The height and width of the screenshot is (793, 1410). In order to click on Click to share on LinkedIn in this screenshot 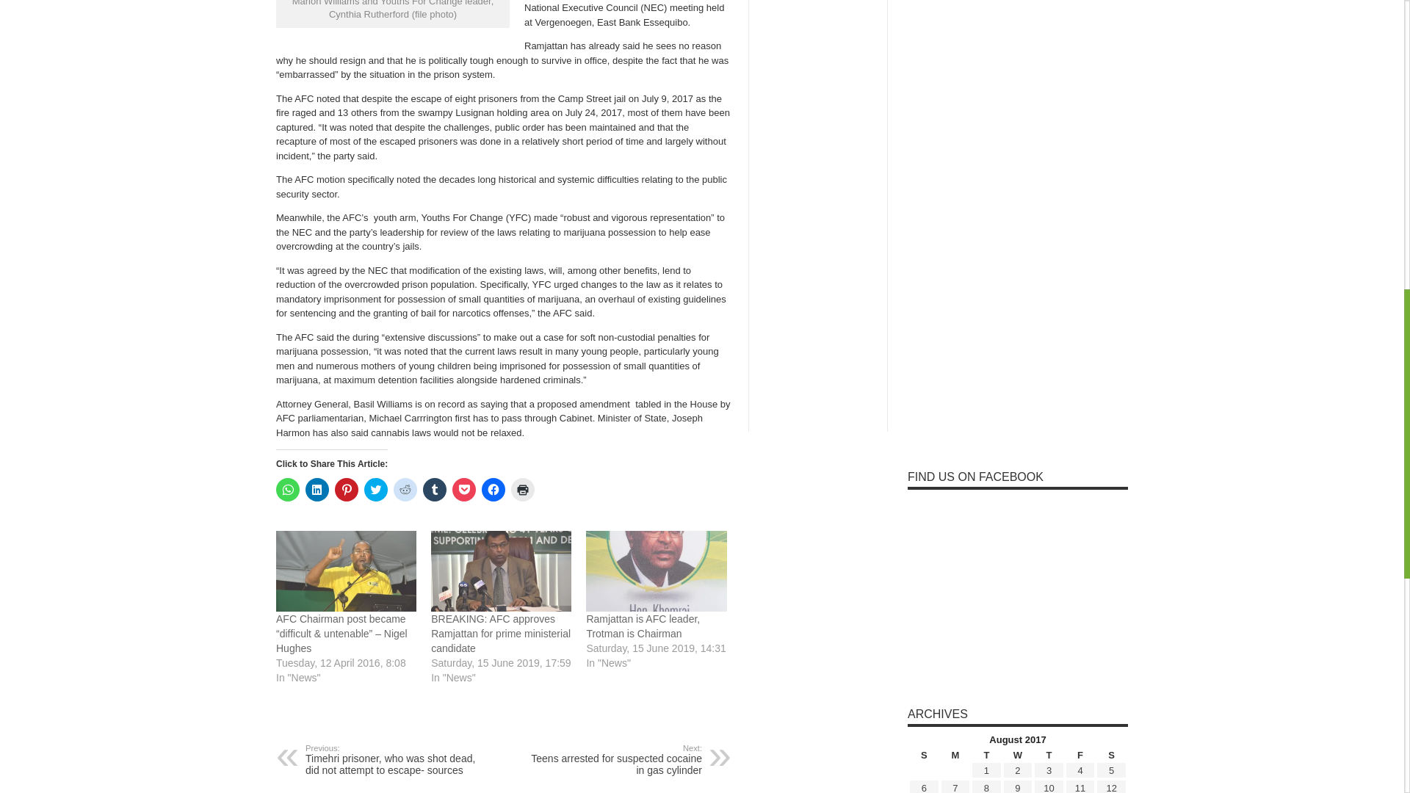, I will do `click(317, 489)`.